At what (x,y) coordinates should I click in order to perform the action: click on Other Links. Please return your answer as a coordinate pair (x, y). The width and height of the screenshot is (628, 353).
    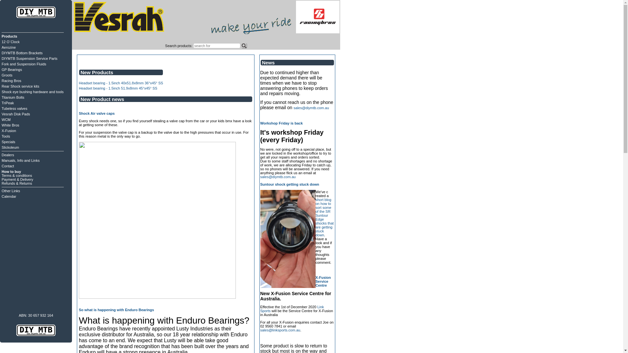
    Looking at the image, I should click on (11, 191).